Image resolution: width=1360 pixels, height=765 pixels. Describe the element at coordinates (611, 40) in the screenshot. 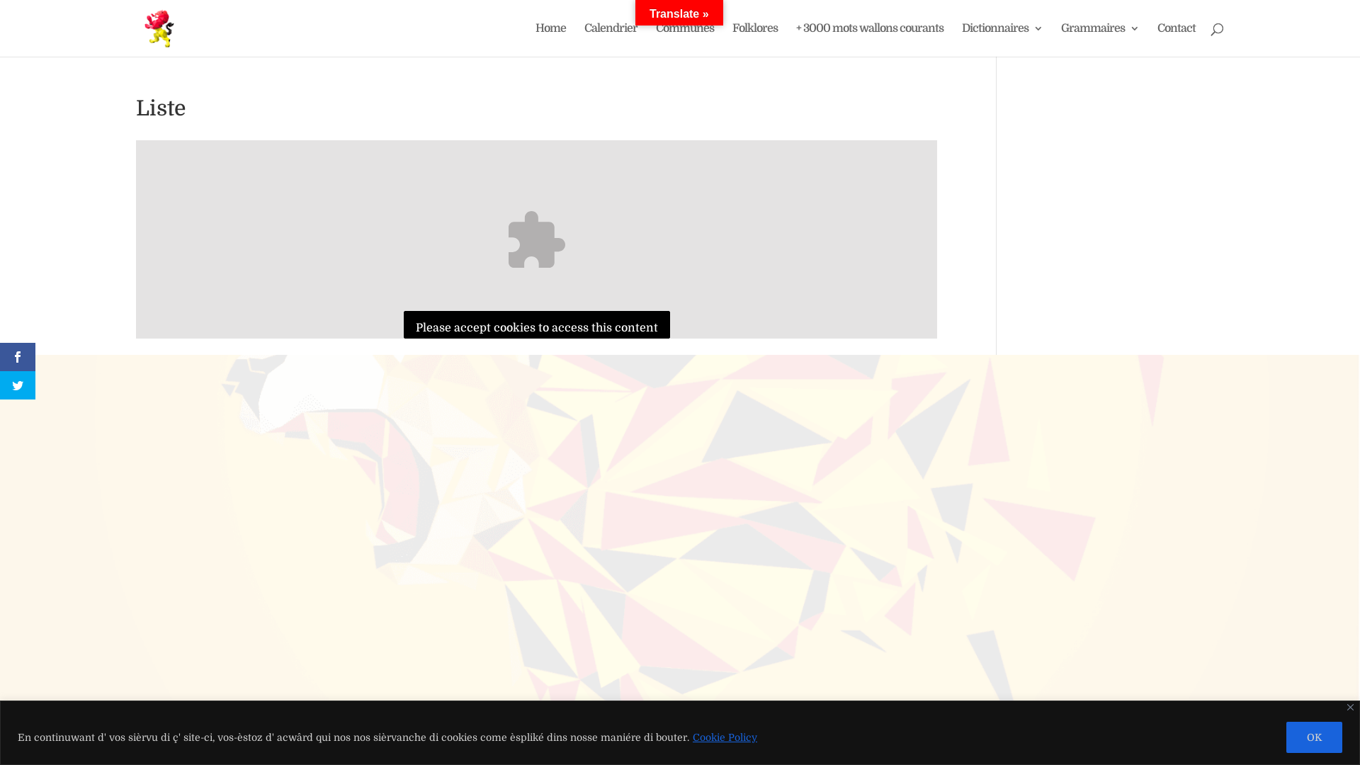

I see `Calendrier` at that location.